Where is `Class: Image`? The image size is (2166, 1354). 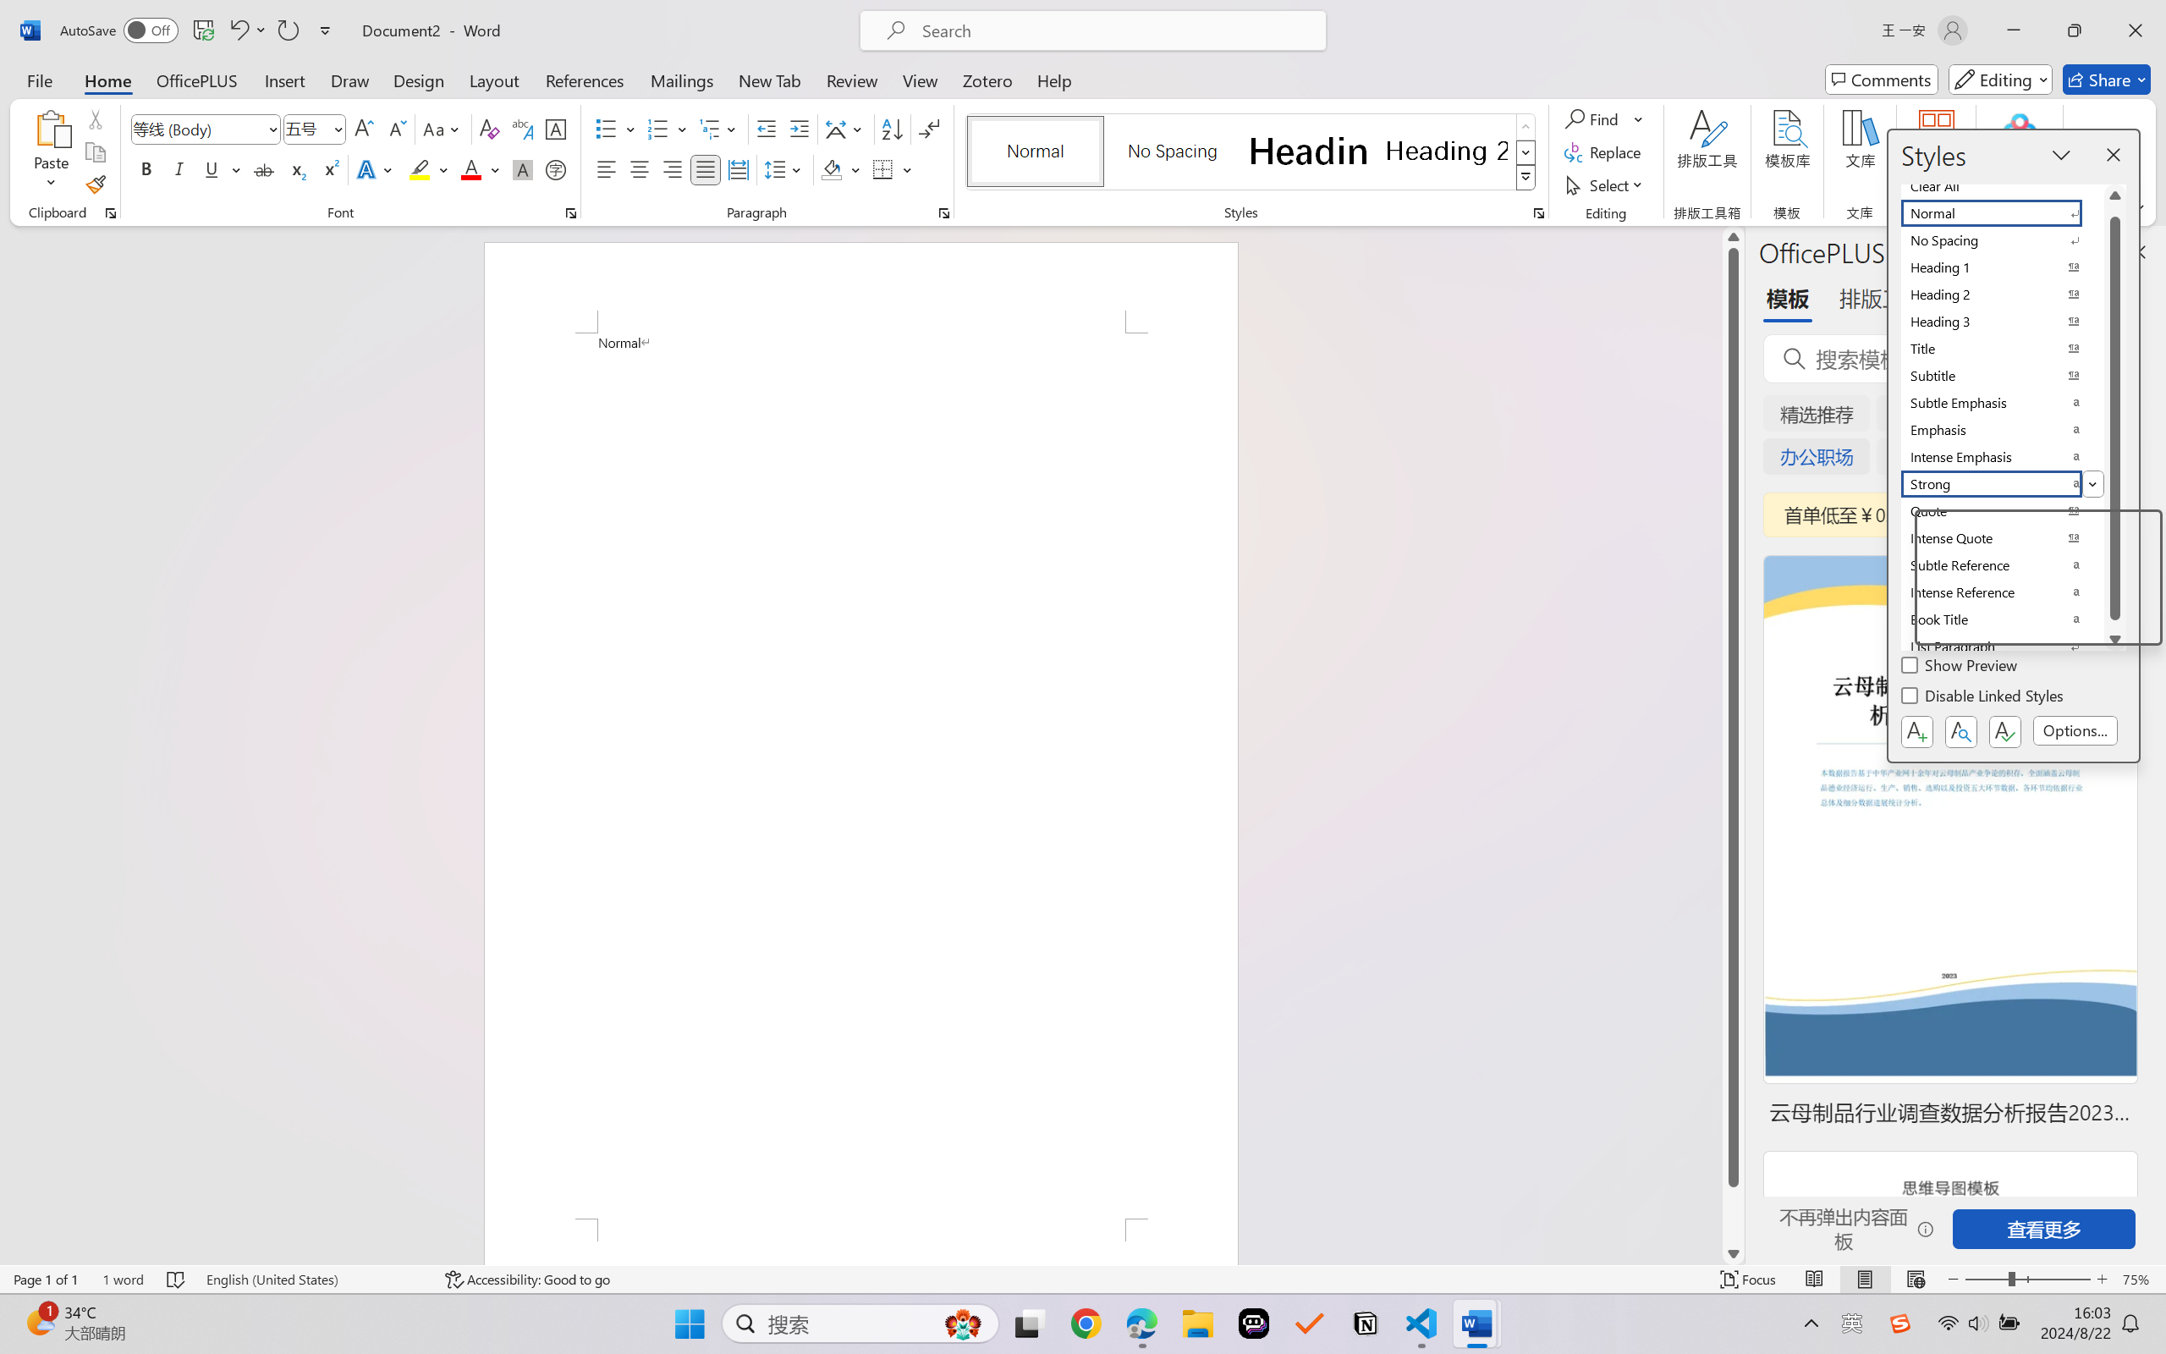 Class: Image is located at coordinates (1900, 1324).